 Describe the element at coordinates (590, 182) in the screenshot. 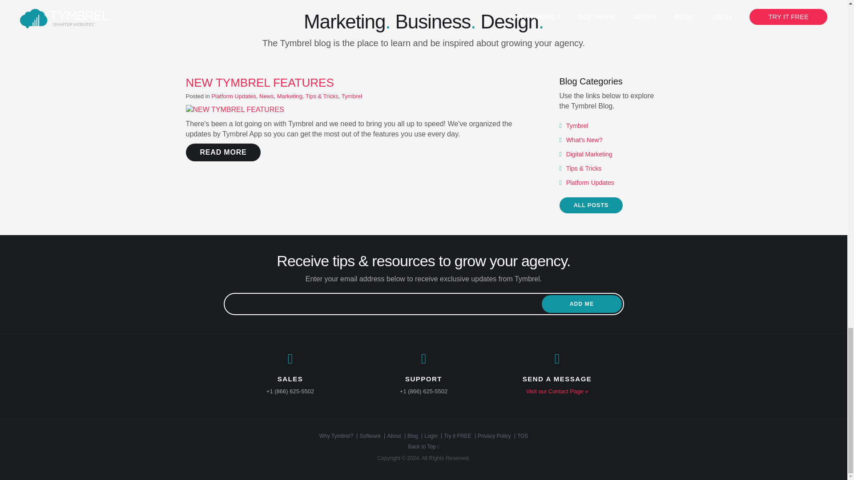

I see `Platform Updates` at that location.